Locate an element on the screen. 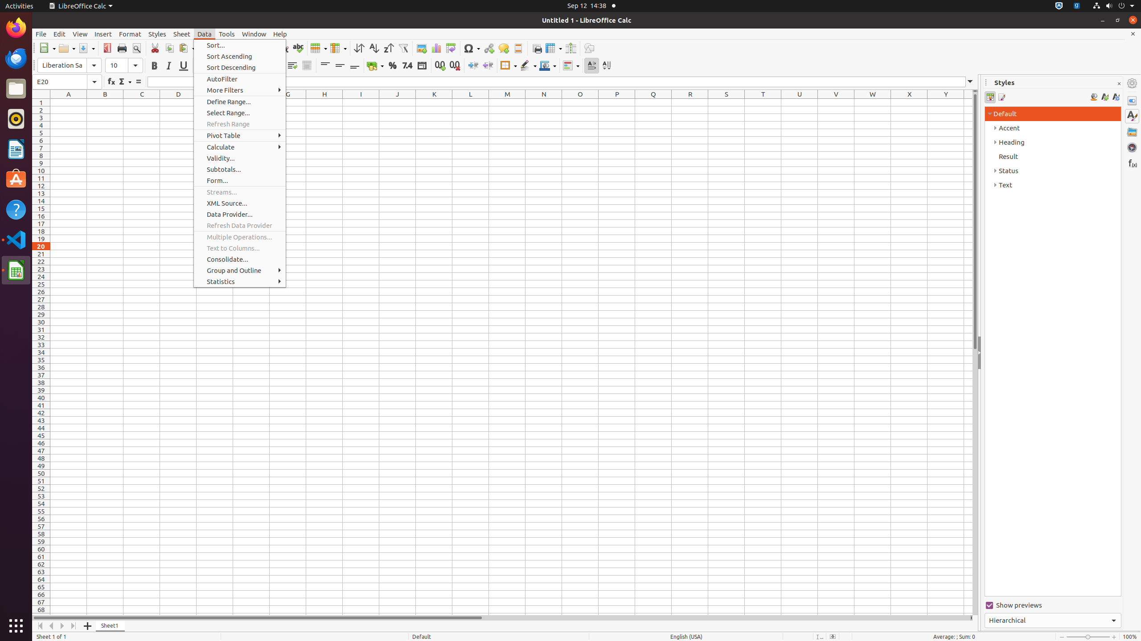 This screenshot has width=1141, height=641. Styles is located at coordinates (157, 34).